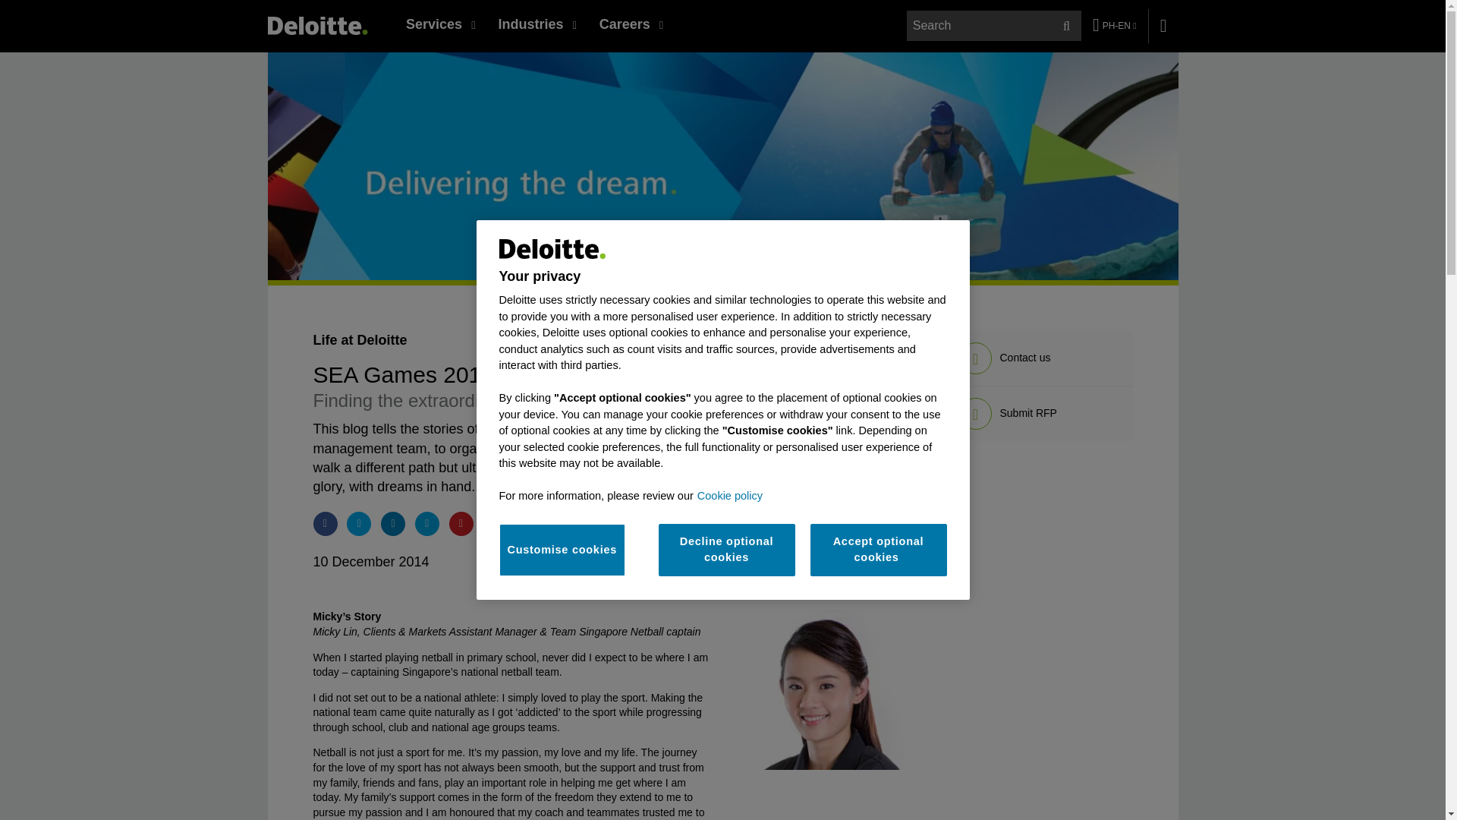 The width and height of the screenshot is (1457, 820). Describe the element at coordinates (325, 524) in the screenshot. I see `Share via Facebook` at that location.